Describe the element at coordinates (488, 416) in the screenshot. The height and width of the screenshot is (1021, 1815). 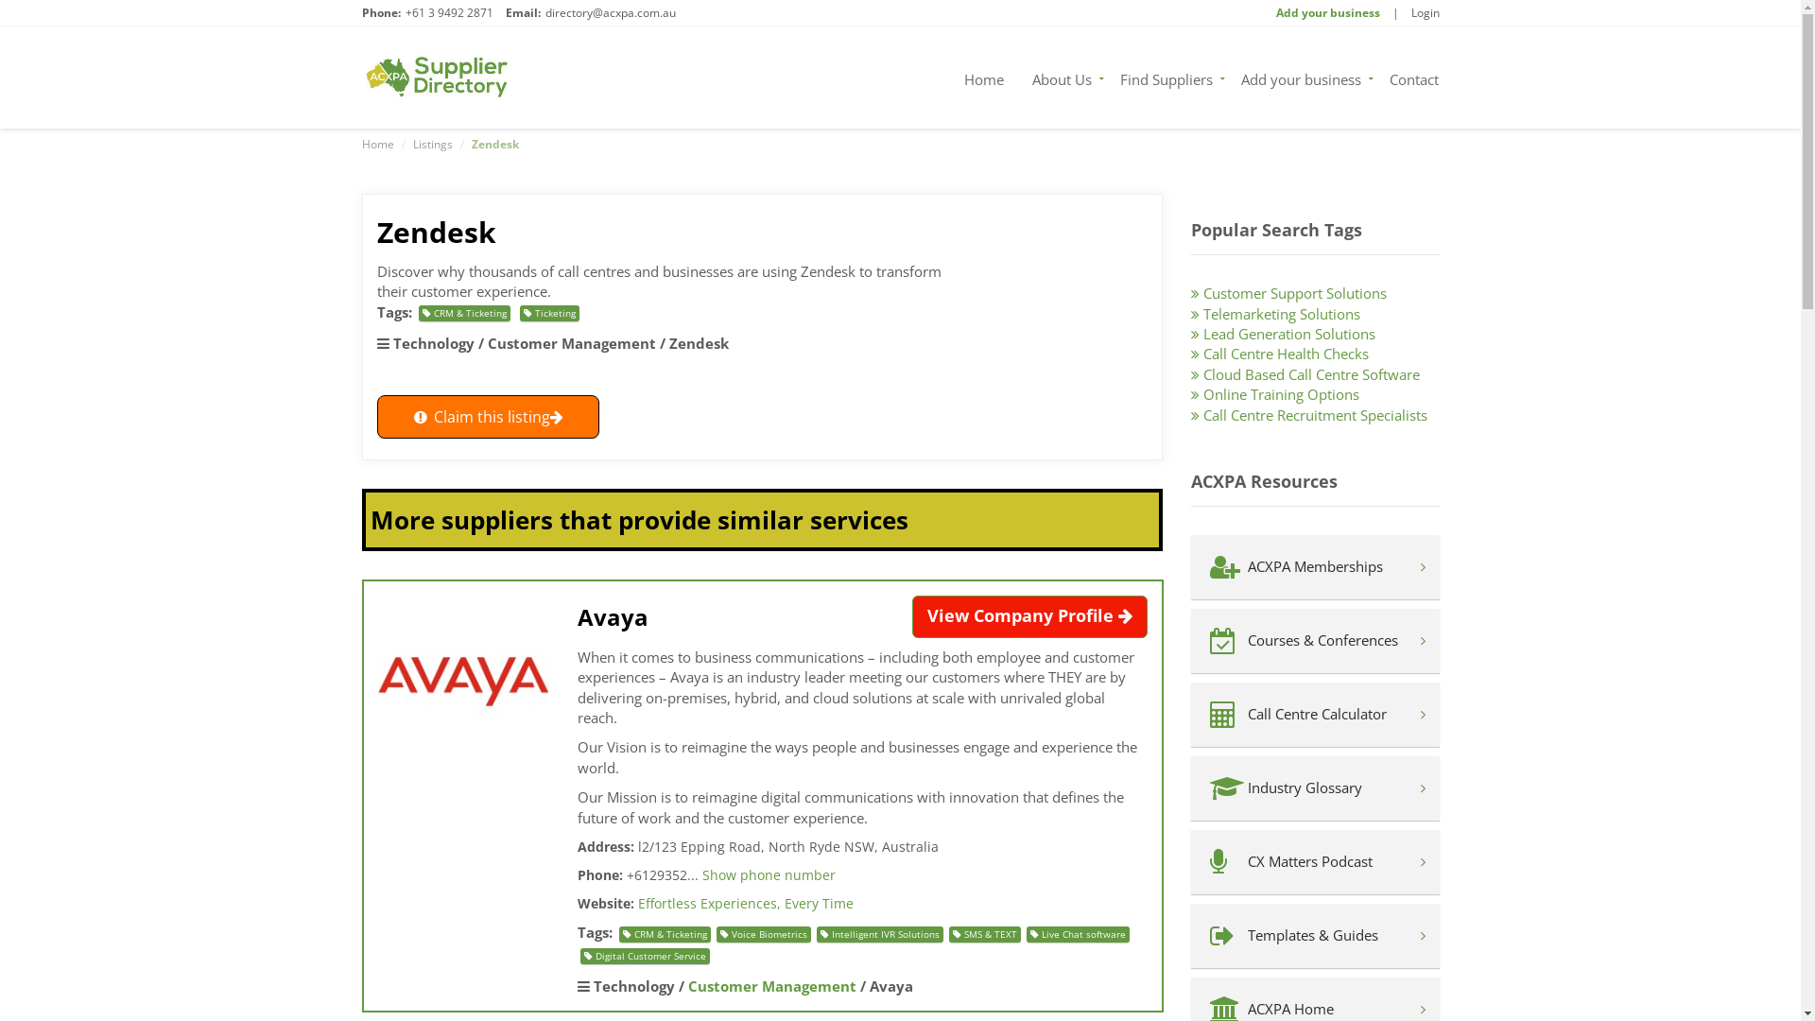
I see `Claim this listing` at that location.